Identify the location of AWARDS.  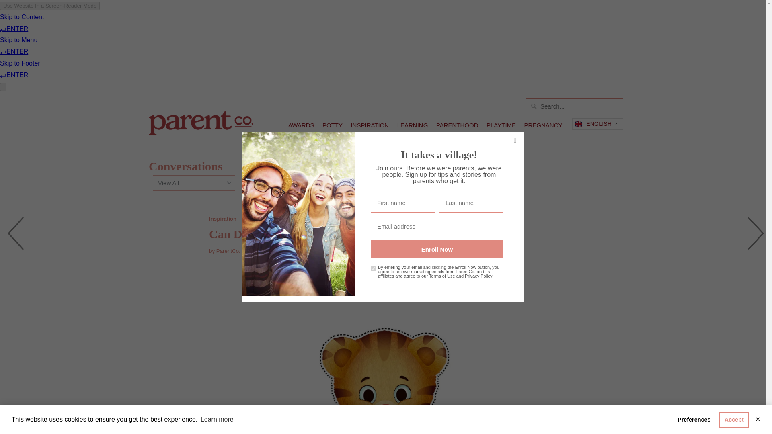
(301, 127).